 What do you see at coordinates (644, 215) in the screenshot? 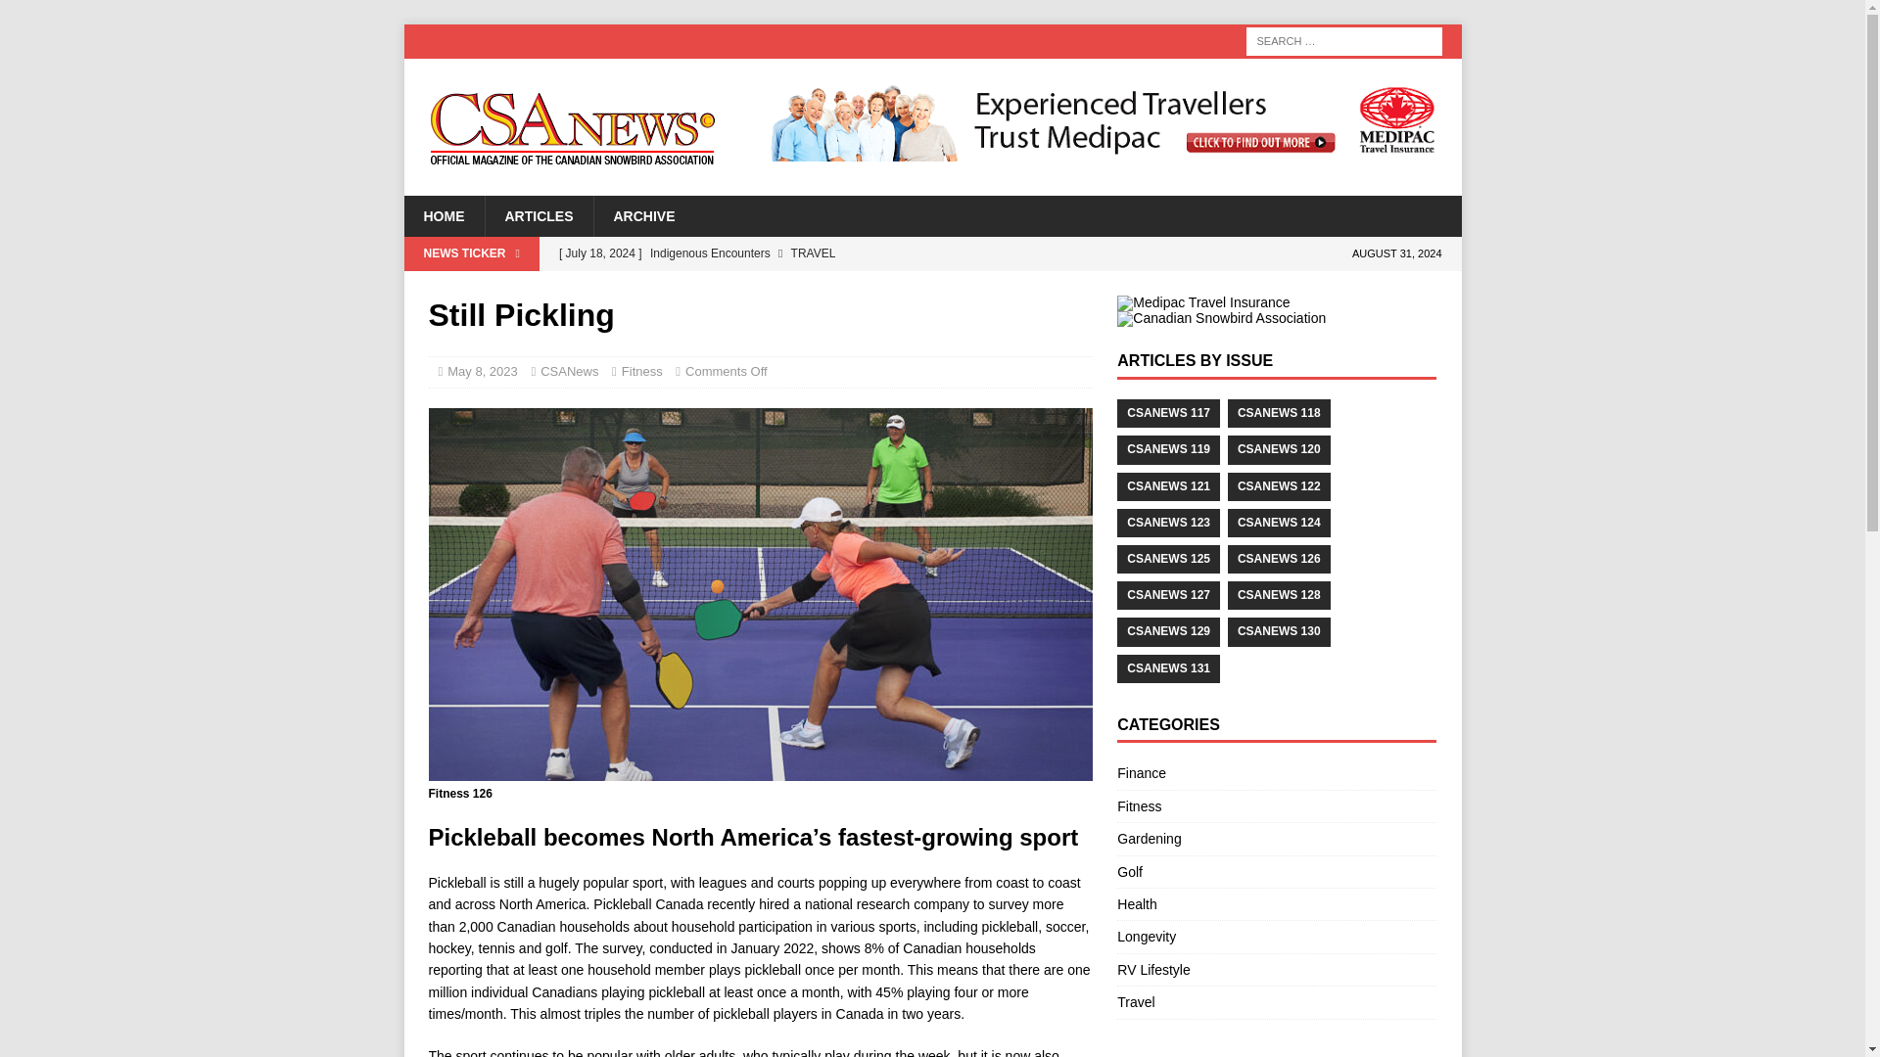
I see `ARCHIVE` at bounding box center [644, 215].